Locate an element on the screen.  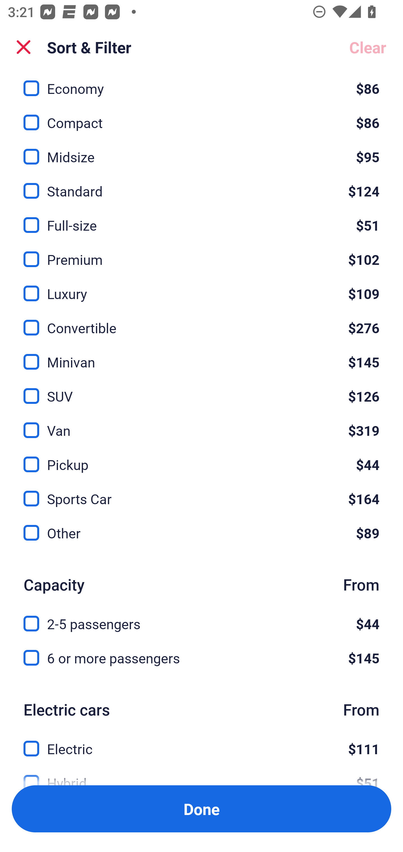
Other, $89 Other $89 is located at coordinates (201, 533).